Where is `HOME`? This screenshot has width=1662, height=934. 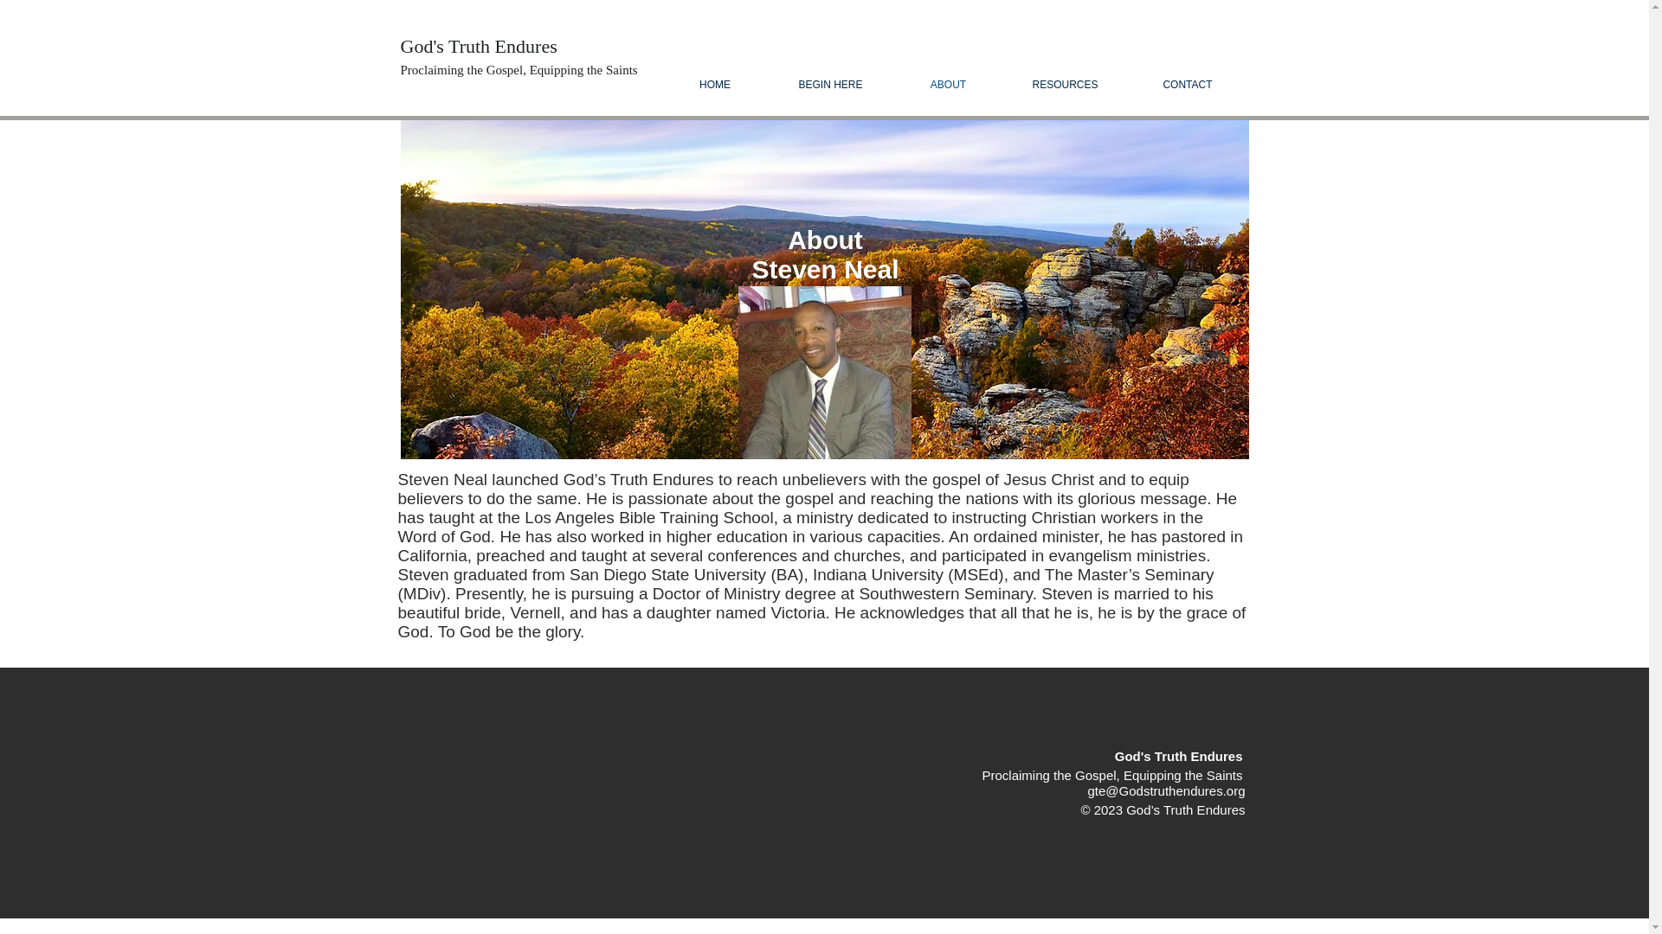
HOME is located at coordinates (715, 85).